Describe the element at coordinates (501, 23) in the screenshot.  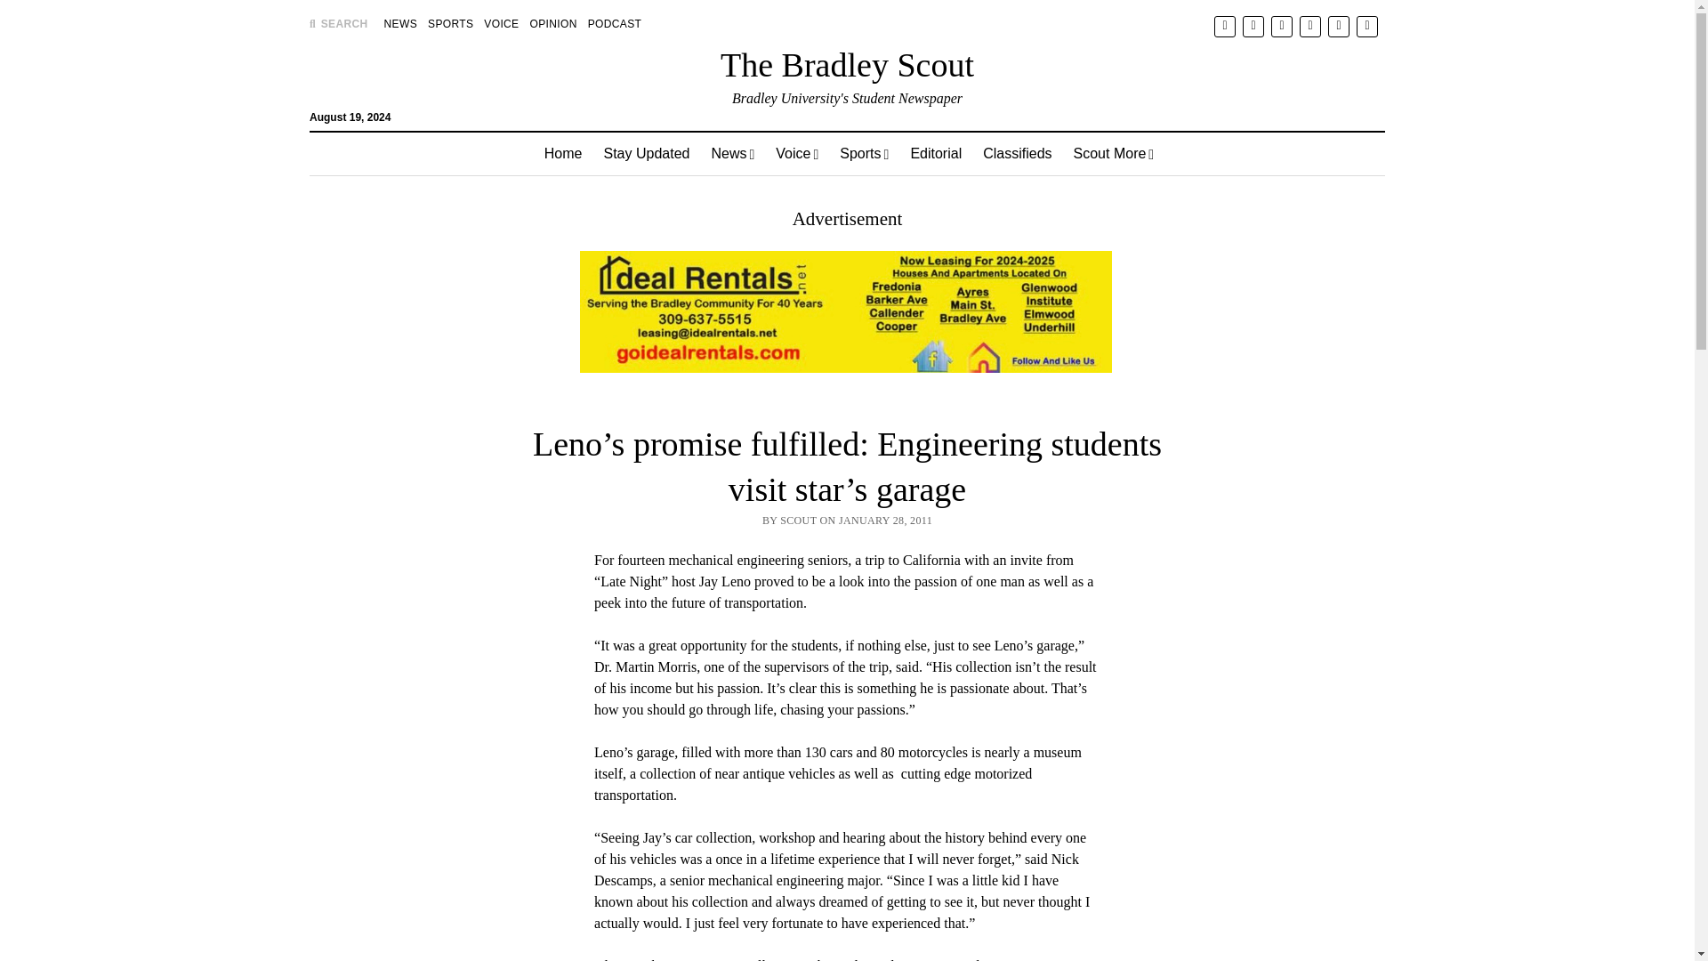
I see `VOICE` at that location.